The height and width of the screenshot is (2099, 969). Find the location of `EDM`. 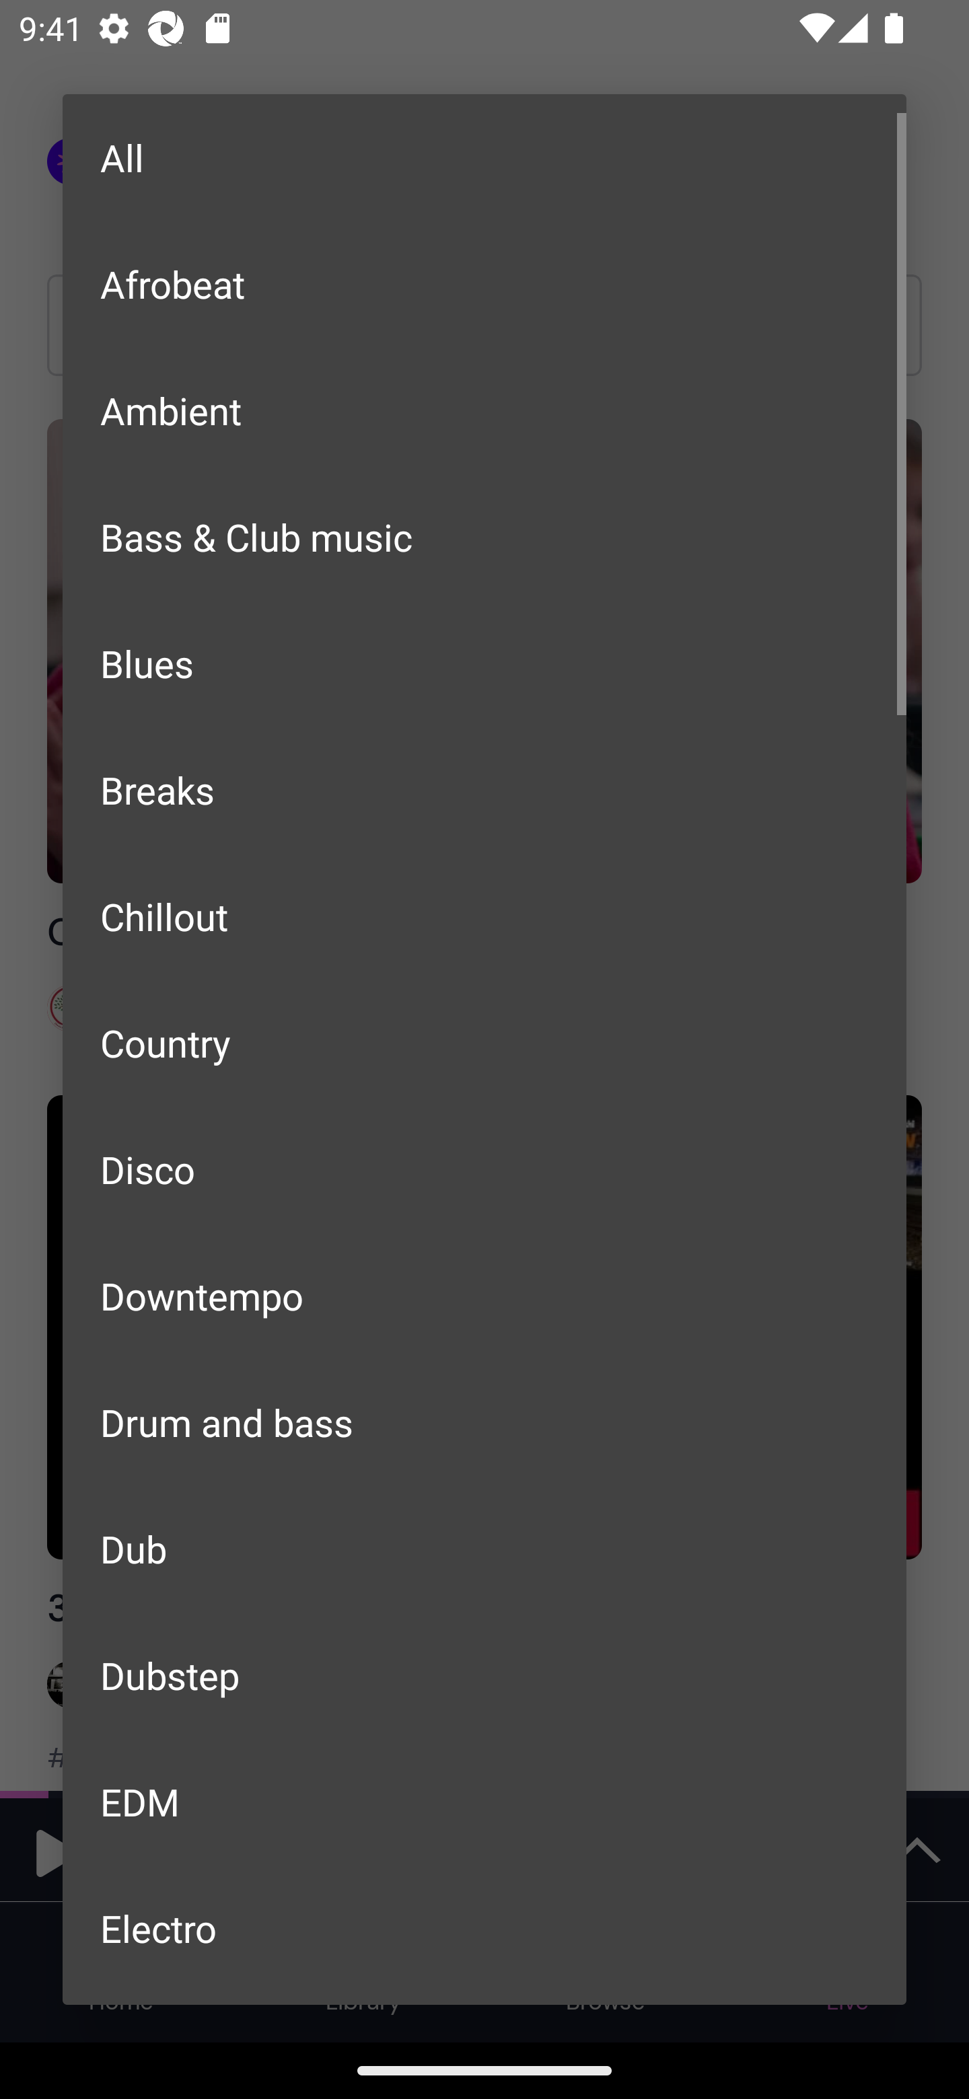

EDM is located at coordinates (485, 1800).